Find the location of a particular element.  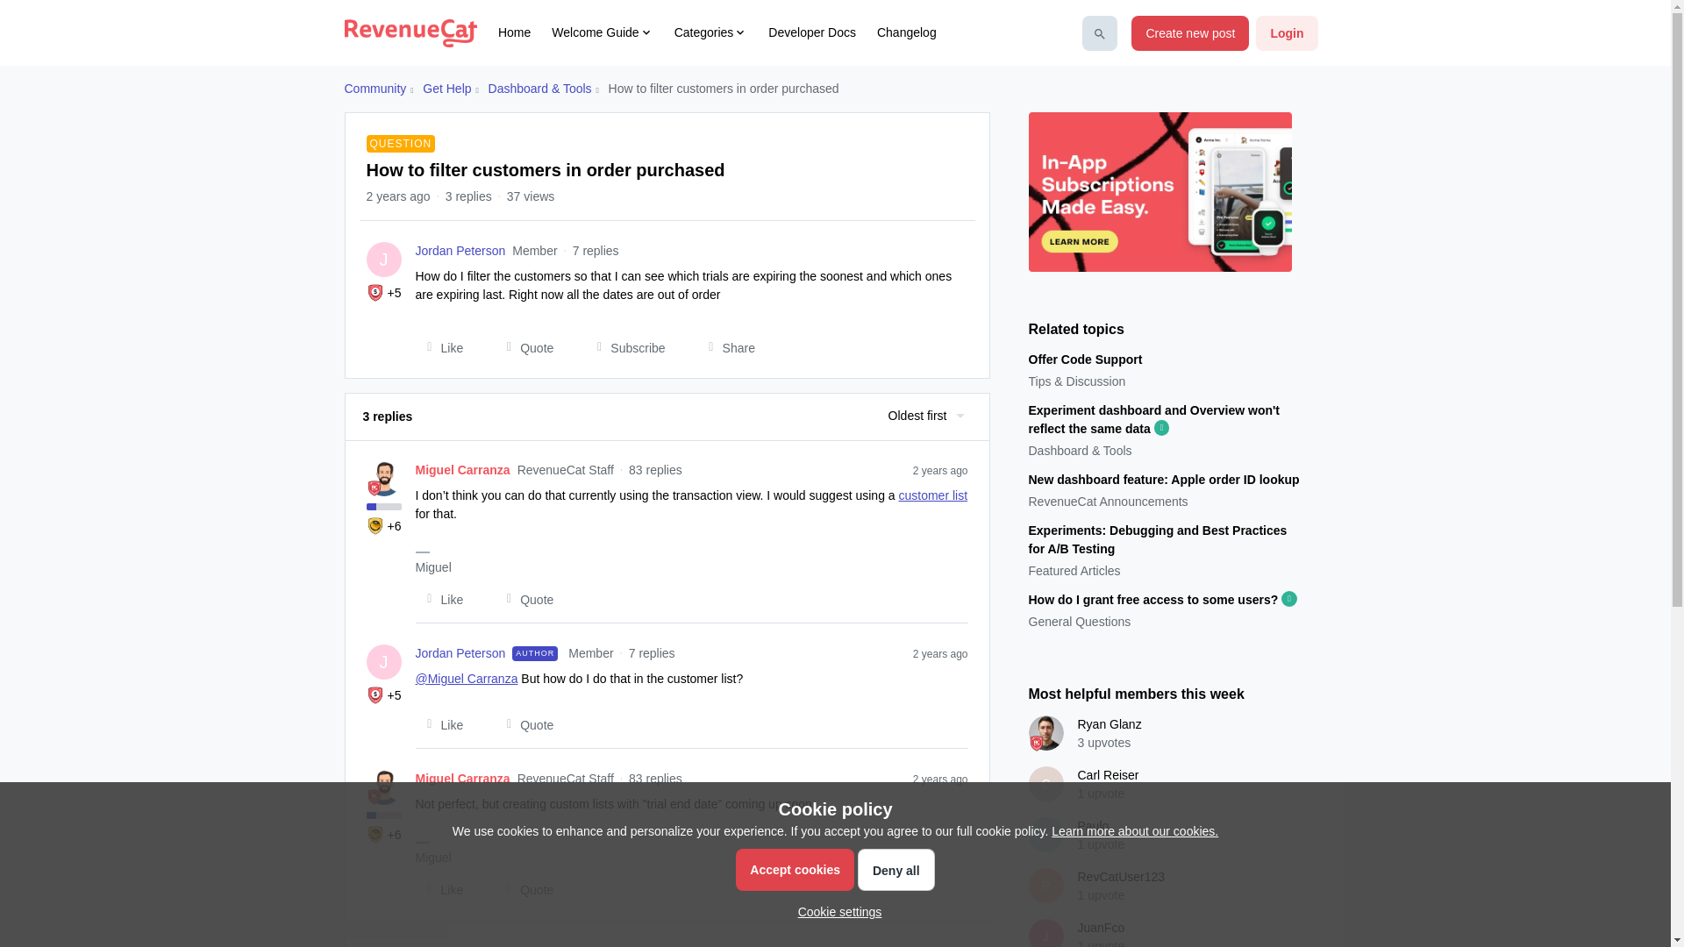

Categories is located at coordinates (710, 32).